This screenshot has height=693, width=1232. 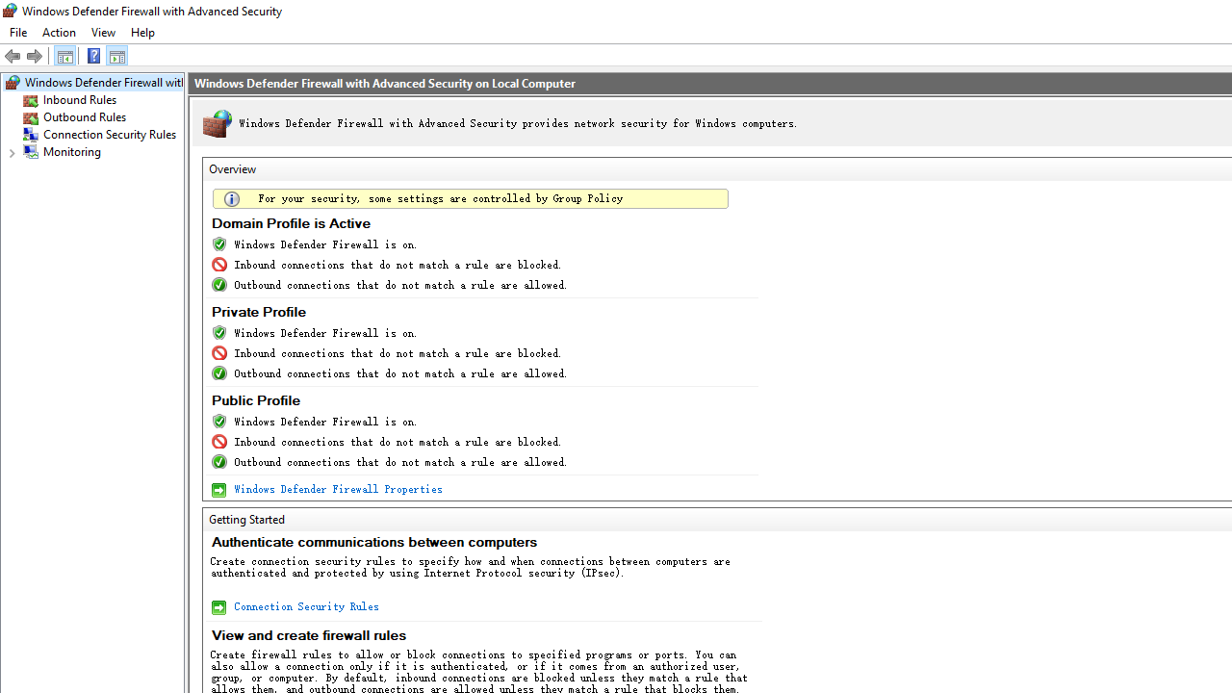 What do you see at coordinates (65, 56) in the screenshot?
I see `Show/Hide Console Tree` at bounding box center [65, 56].